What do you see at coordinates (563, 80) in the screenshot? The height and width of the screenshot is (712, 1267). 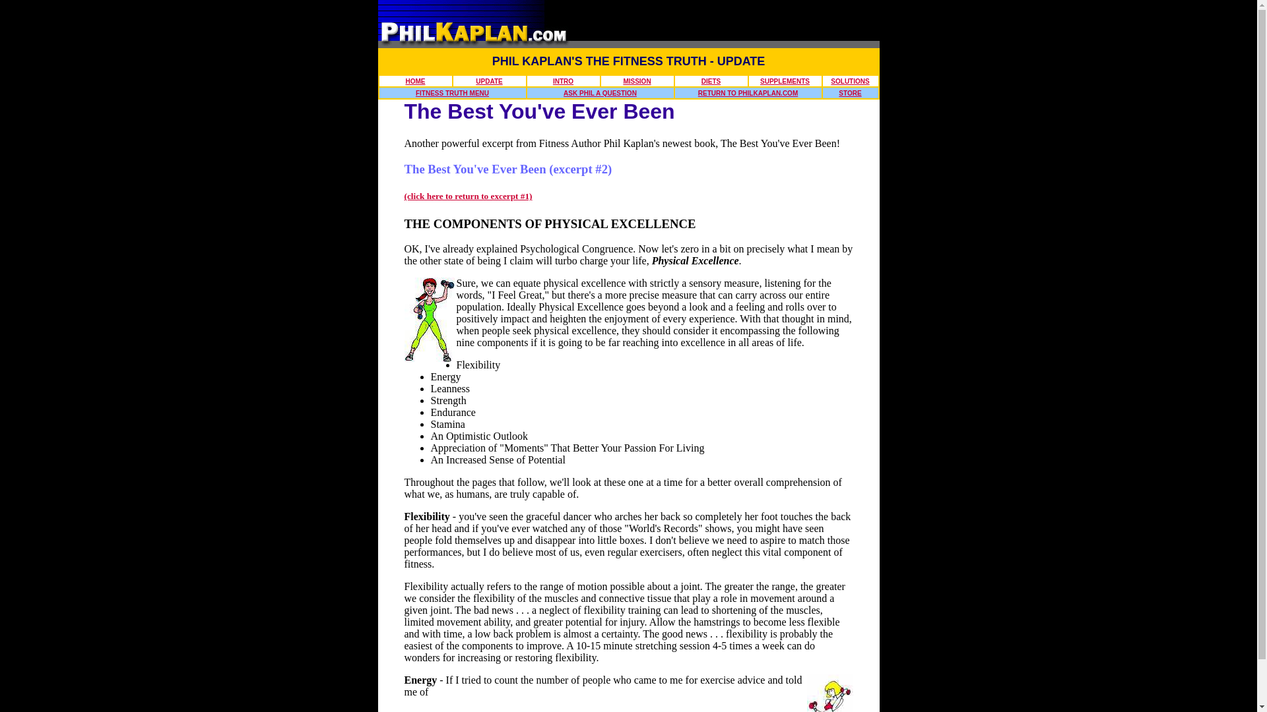 I see `INTRO` at bounding box center [563, 80].